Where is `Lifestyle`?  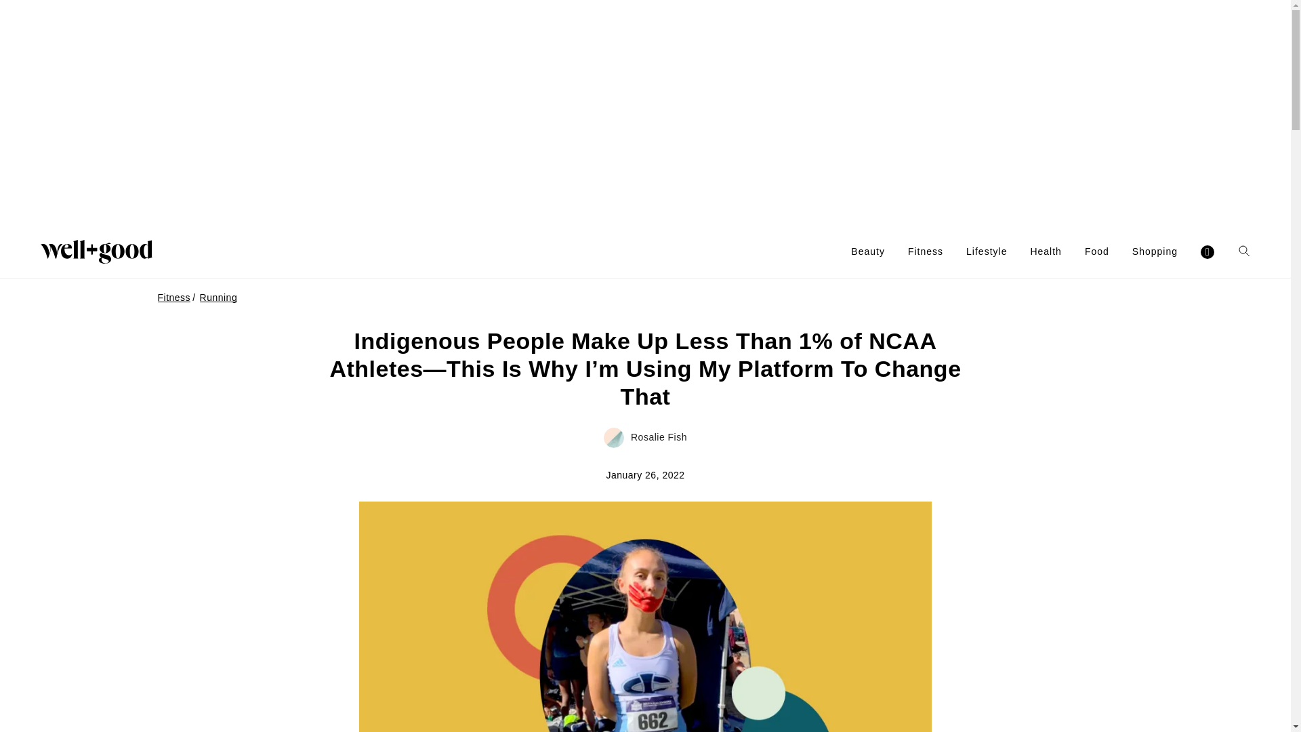 Lifestyle is located at coordinates (987, 251).